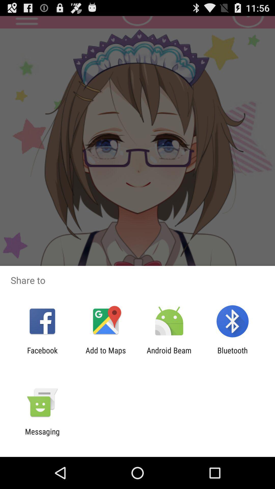  I want to click on select the app at the bottom right corner, so click(232, 355).